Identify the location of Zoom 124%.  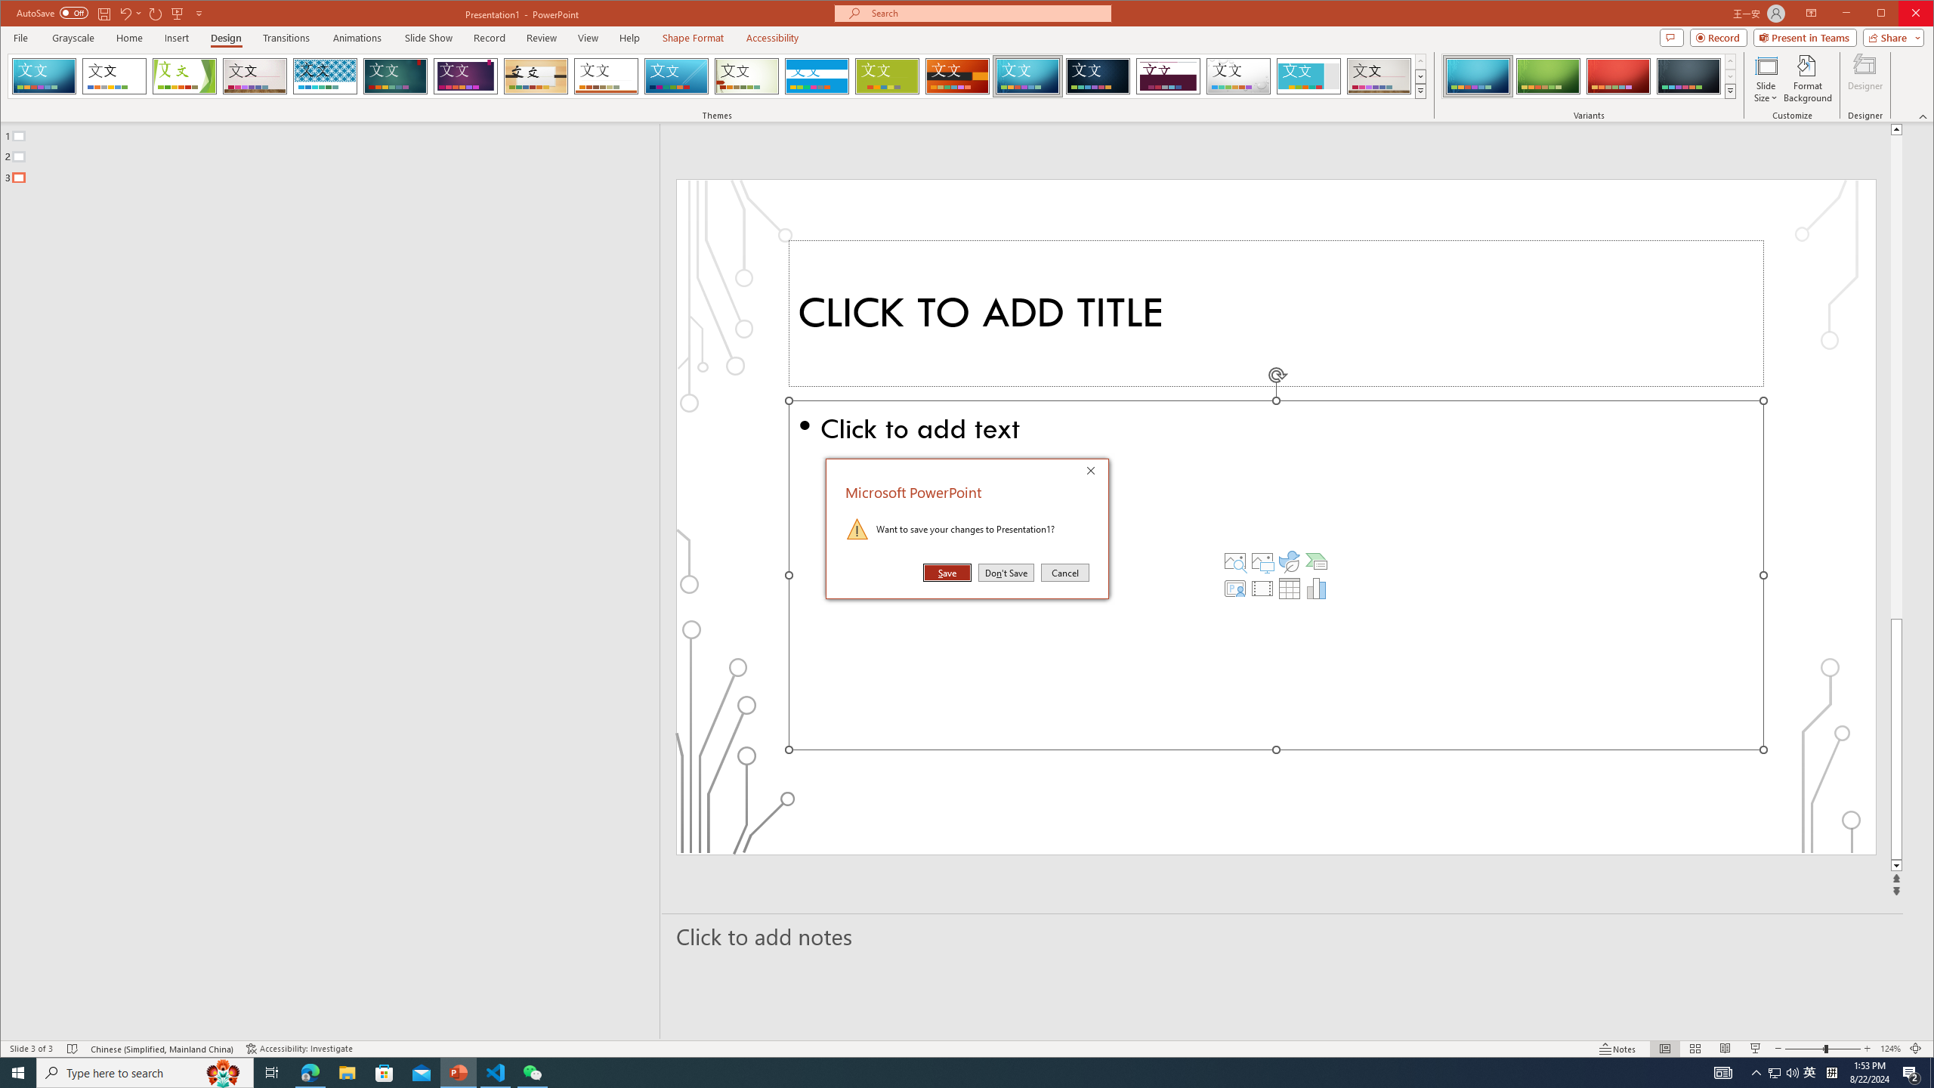
(1890, 1049).